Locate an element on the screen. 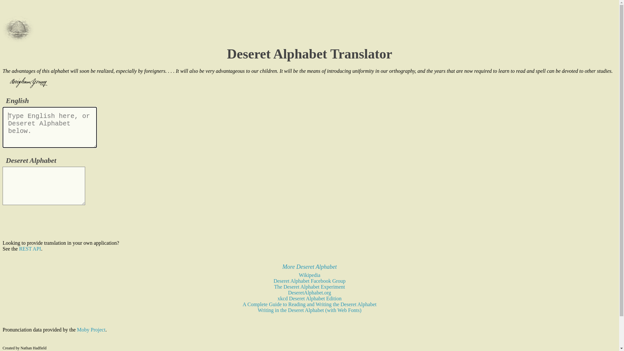 This screenshot has height=351, width=624. Writing in the Deseret Alphabet (with Web Fonts) is located at coordinates (309, 310).